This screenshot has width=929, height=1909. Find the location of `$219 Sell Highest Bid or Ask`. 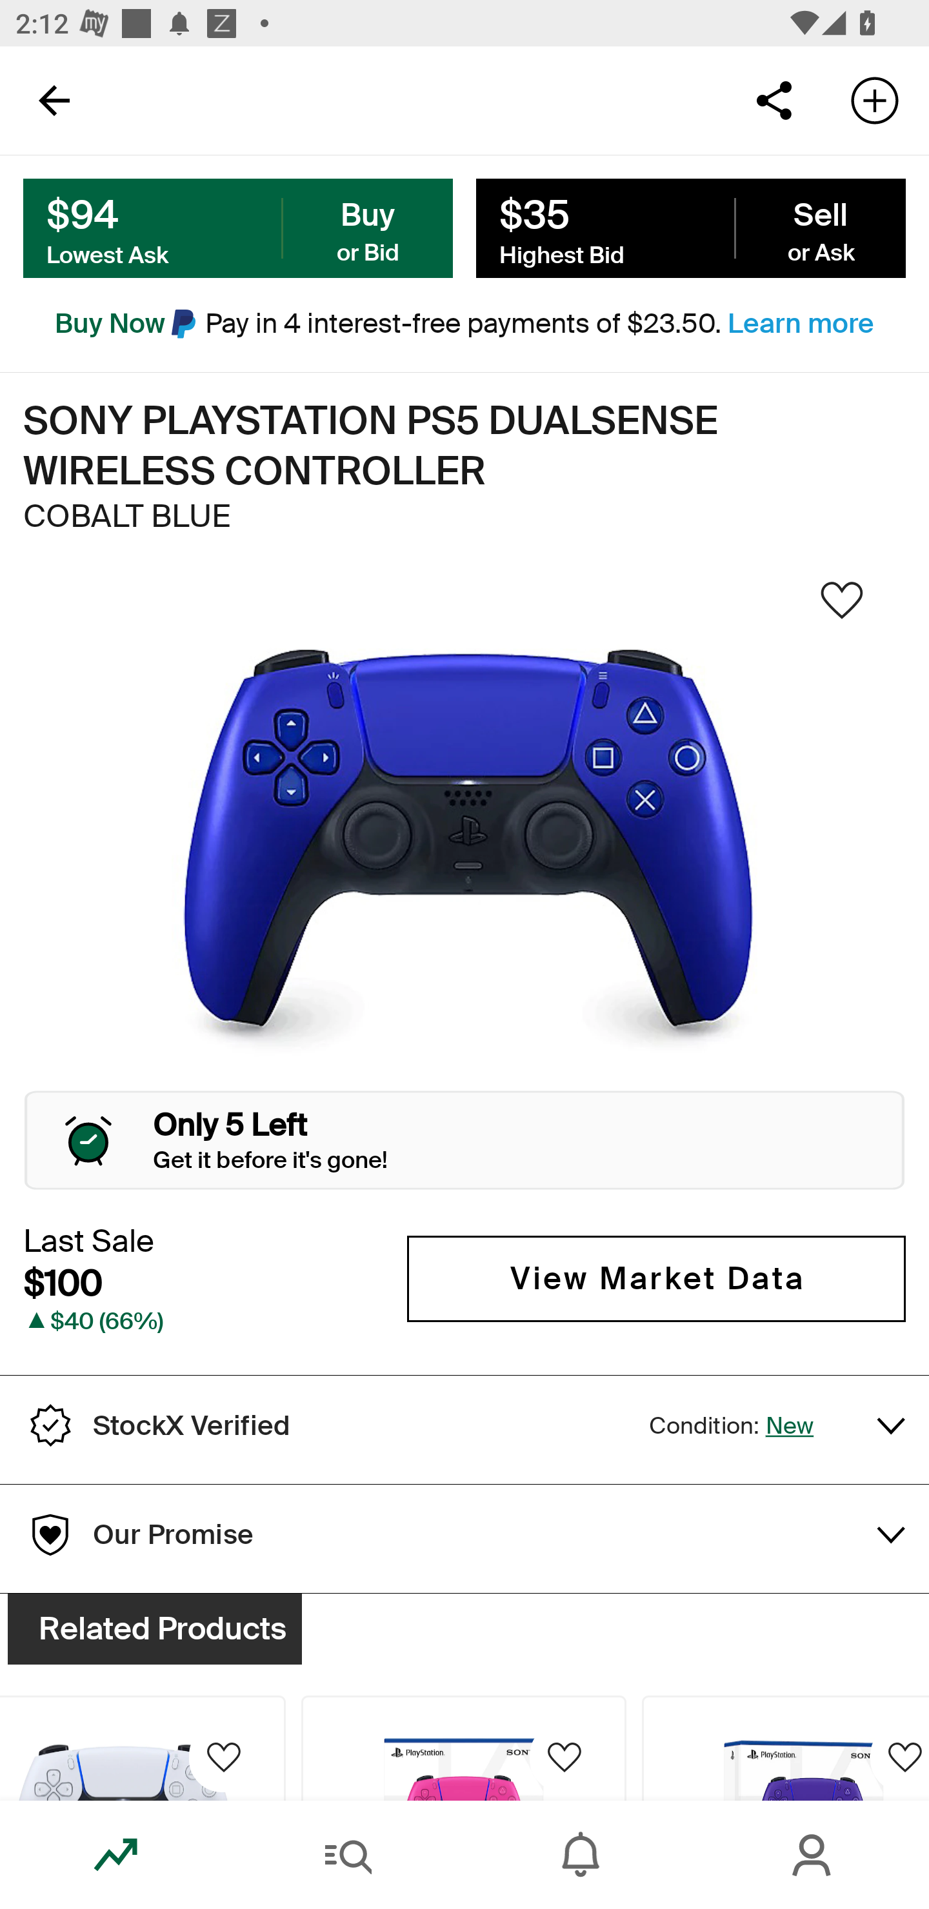

$219 Sell Highest Bid or Ask is located at coordinates (690, 229).